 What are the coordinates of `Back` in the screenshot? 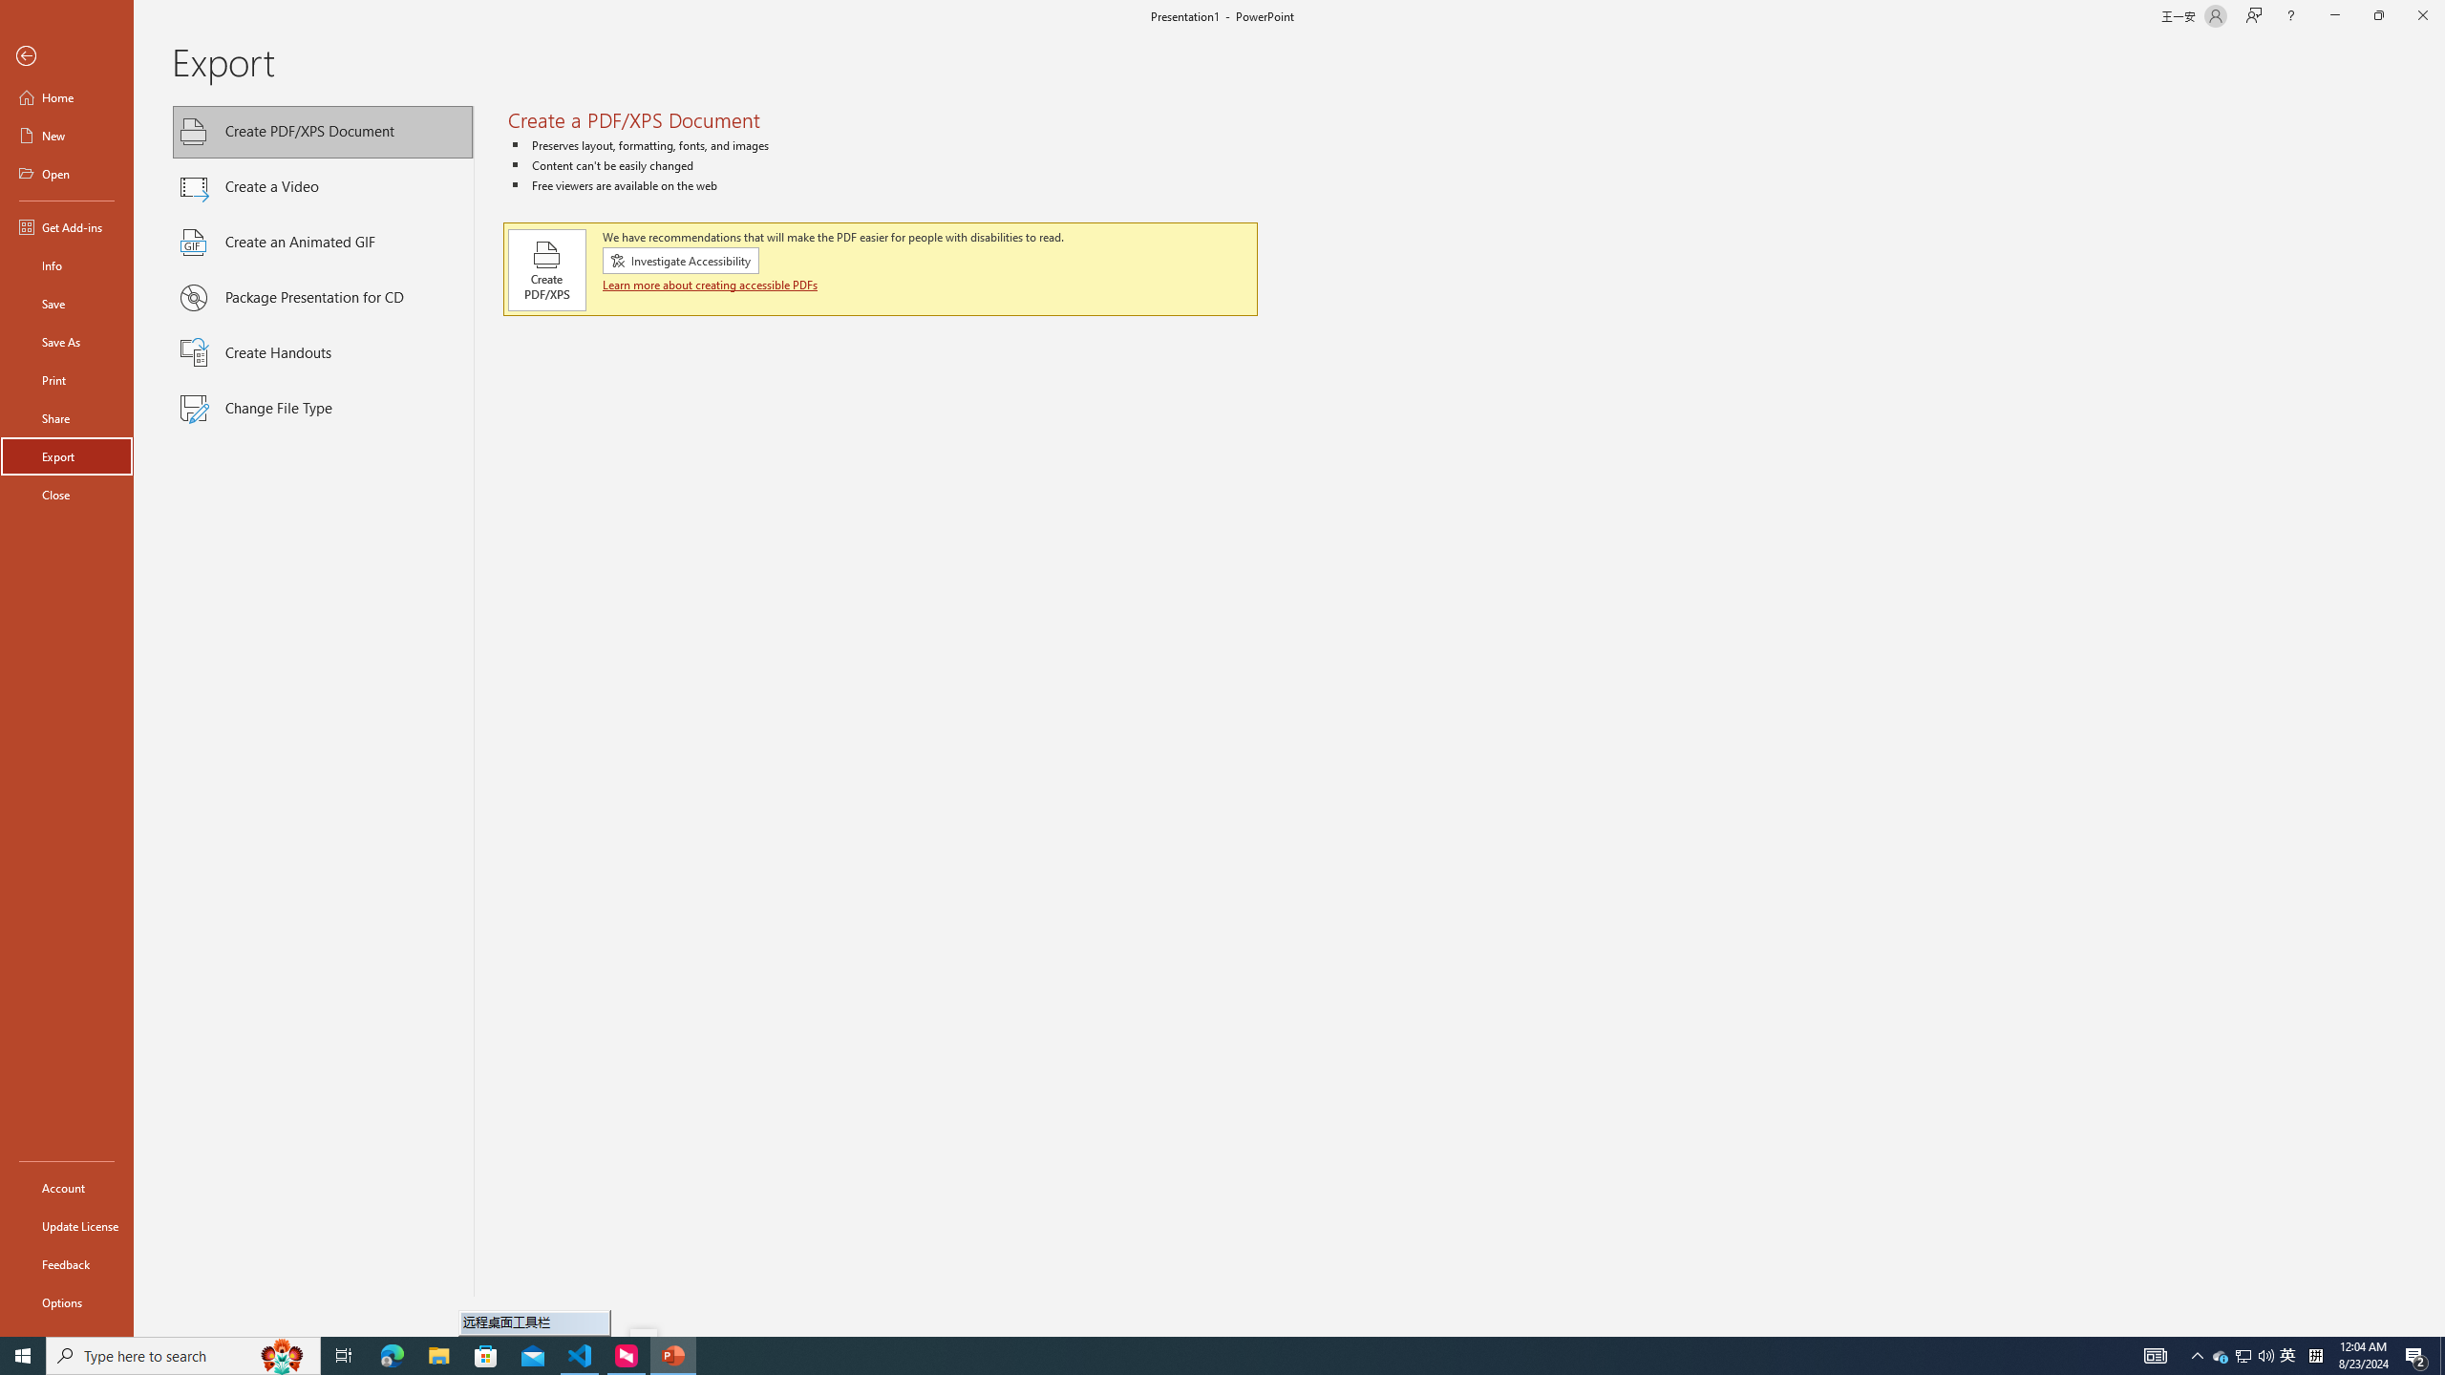 It's located at (67, 57).